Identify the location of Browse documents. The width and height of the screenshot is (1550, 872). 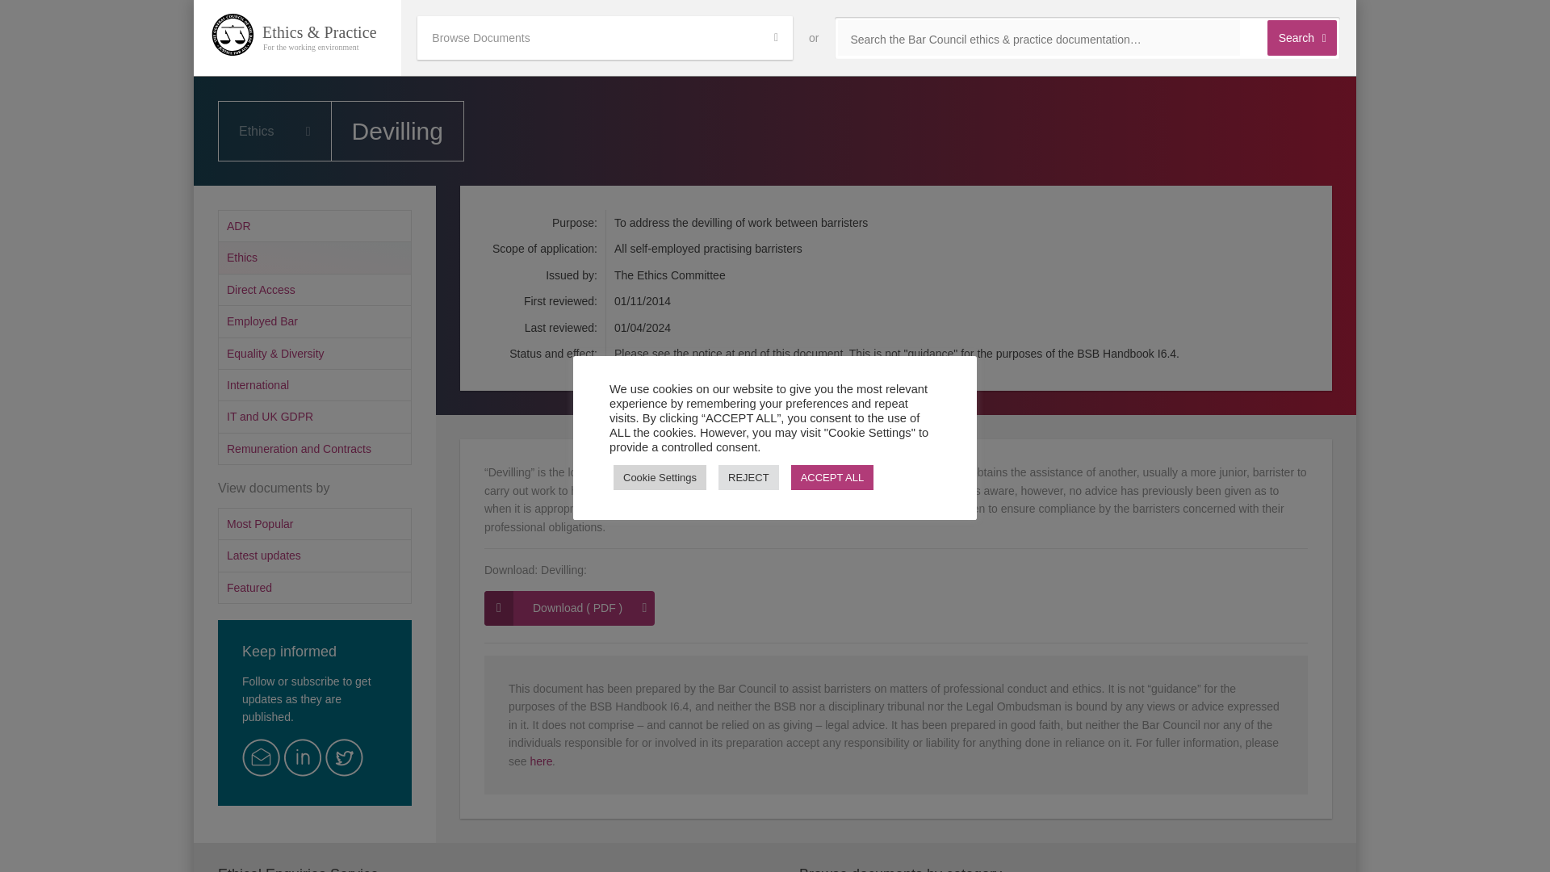
(604, 38).